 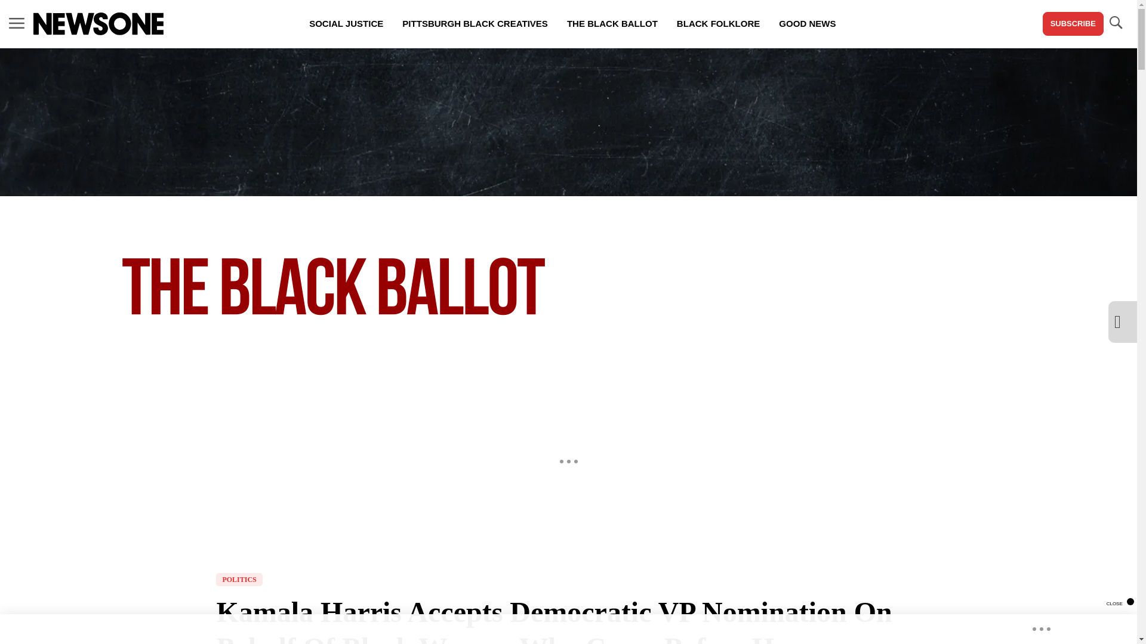 I want to click on GOOD NEWS, so click(x=807, y=24).